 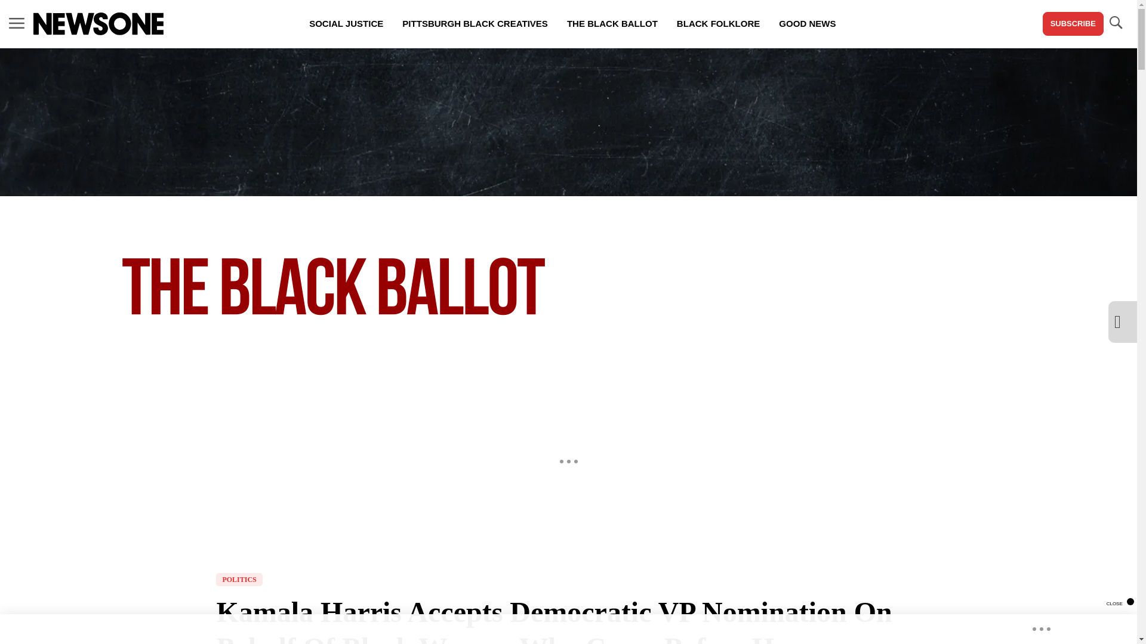 I want to click on GOOD NEWS, so click(x=807, y=24).